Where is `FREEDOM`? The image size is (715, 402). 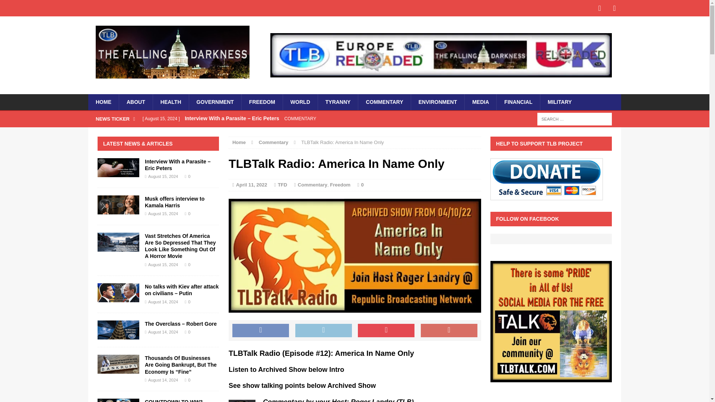 FREEDOM is located at coordinates (262, 102).